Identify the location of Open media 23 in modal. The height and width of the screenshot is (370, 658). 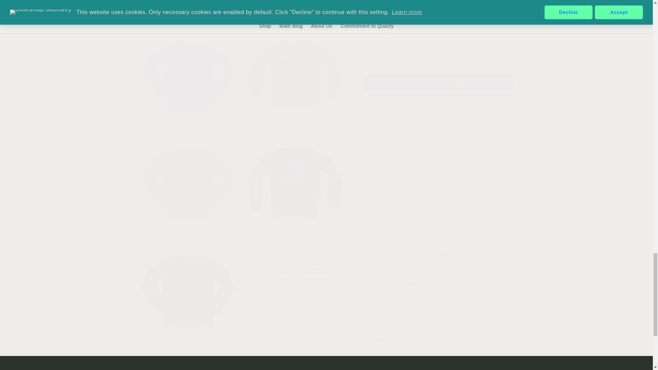
(295, 284).